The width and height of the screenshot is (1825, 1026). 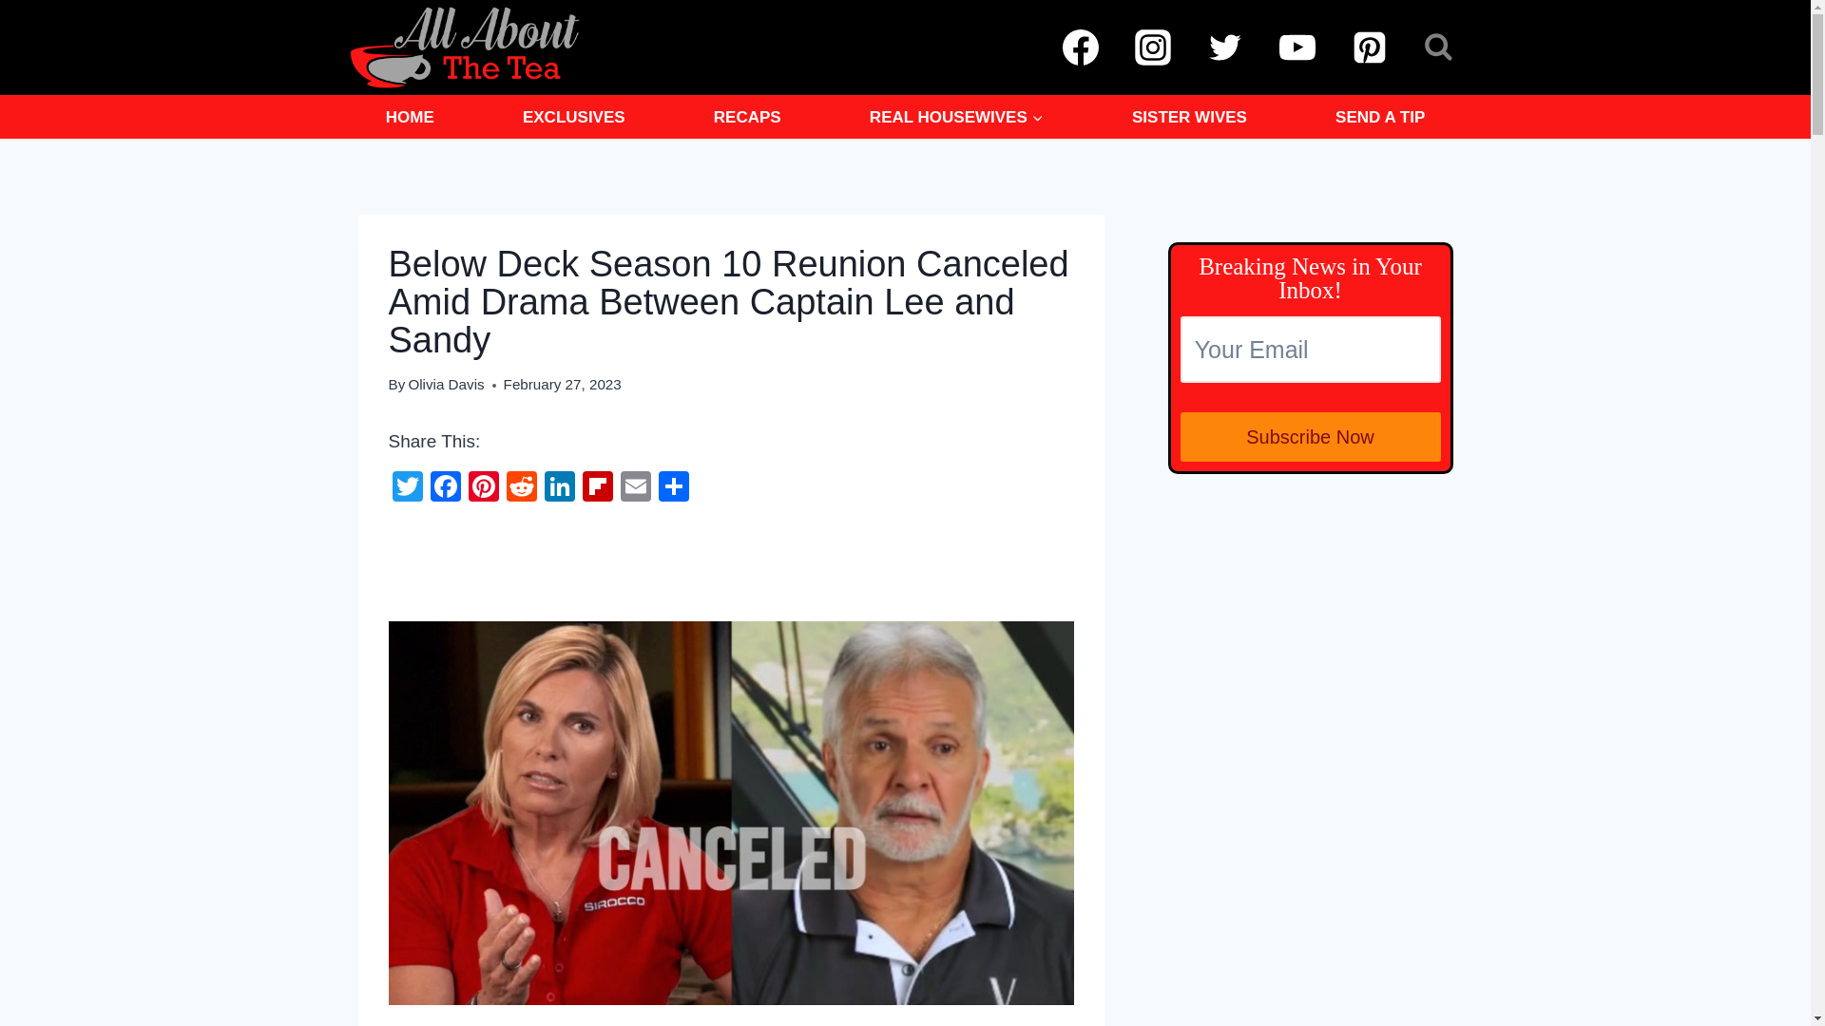 I want to click on LinkedIn, so click(x=559, y=488).